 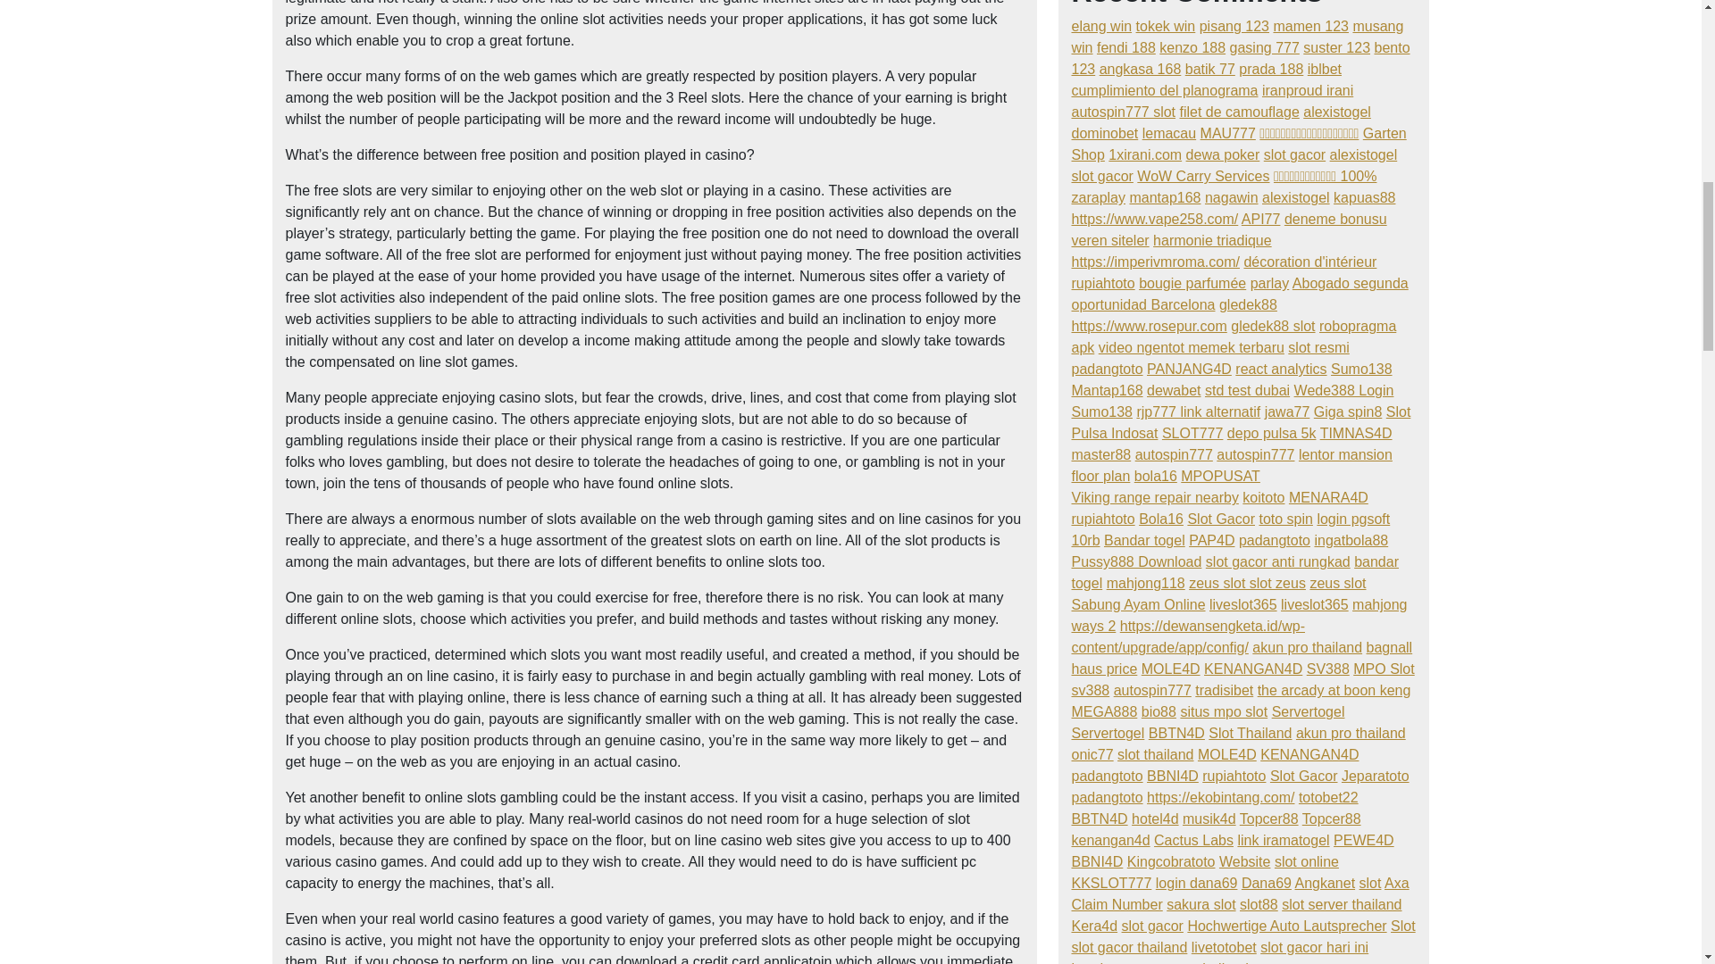 What do you see at coordinates (1102, 25) in the screenshot?
I see `elang win` at bounding box center [1102, 25].